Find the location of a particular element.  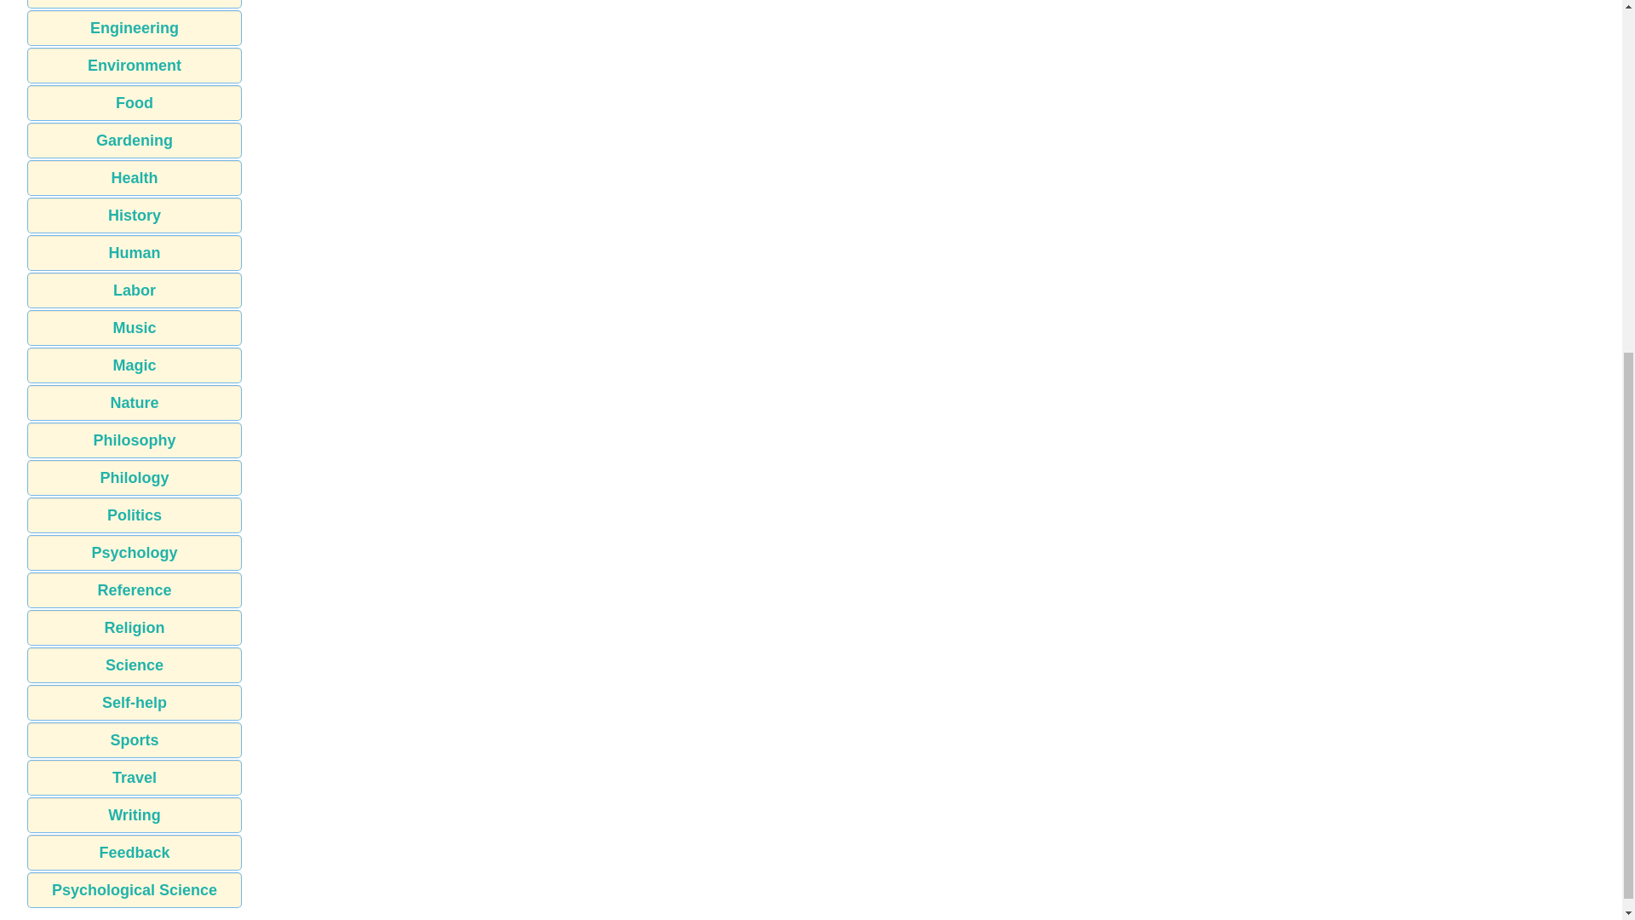

Writing is located at coordinates (135, 815).